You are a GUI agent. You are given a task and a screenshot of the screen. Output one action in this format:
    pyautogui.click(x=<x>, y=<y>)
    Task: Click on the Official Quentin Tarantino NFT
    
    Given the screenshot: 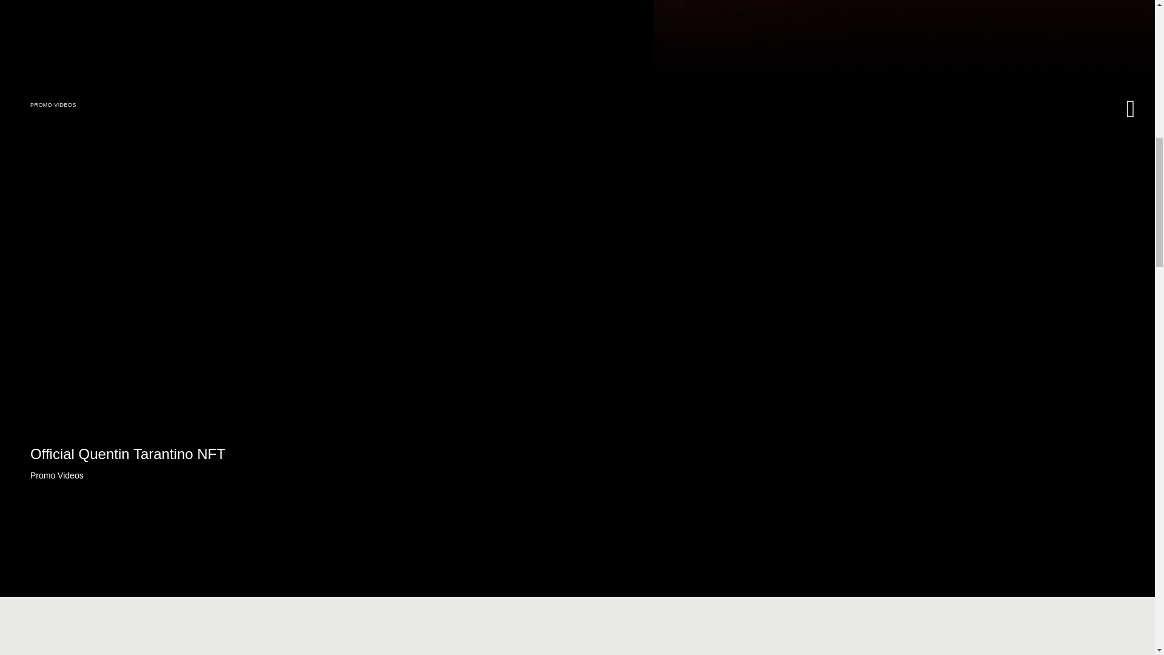 What is the action you would take?
    pyautogui.click(x=127, y=454)
    